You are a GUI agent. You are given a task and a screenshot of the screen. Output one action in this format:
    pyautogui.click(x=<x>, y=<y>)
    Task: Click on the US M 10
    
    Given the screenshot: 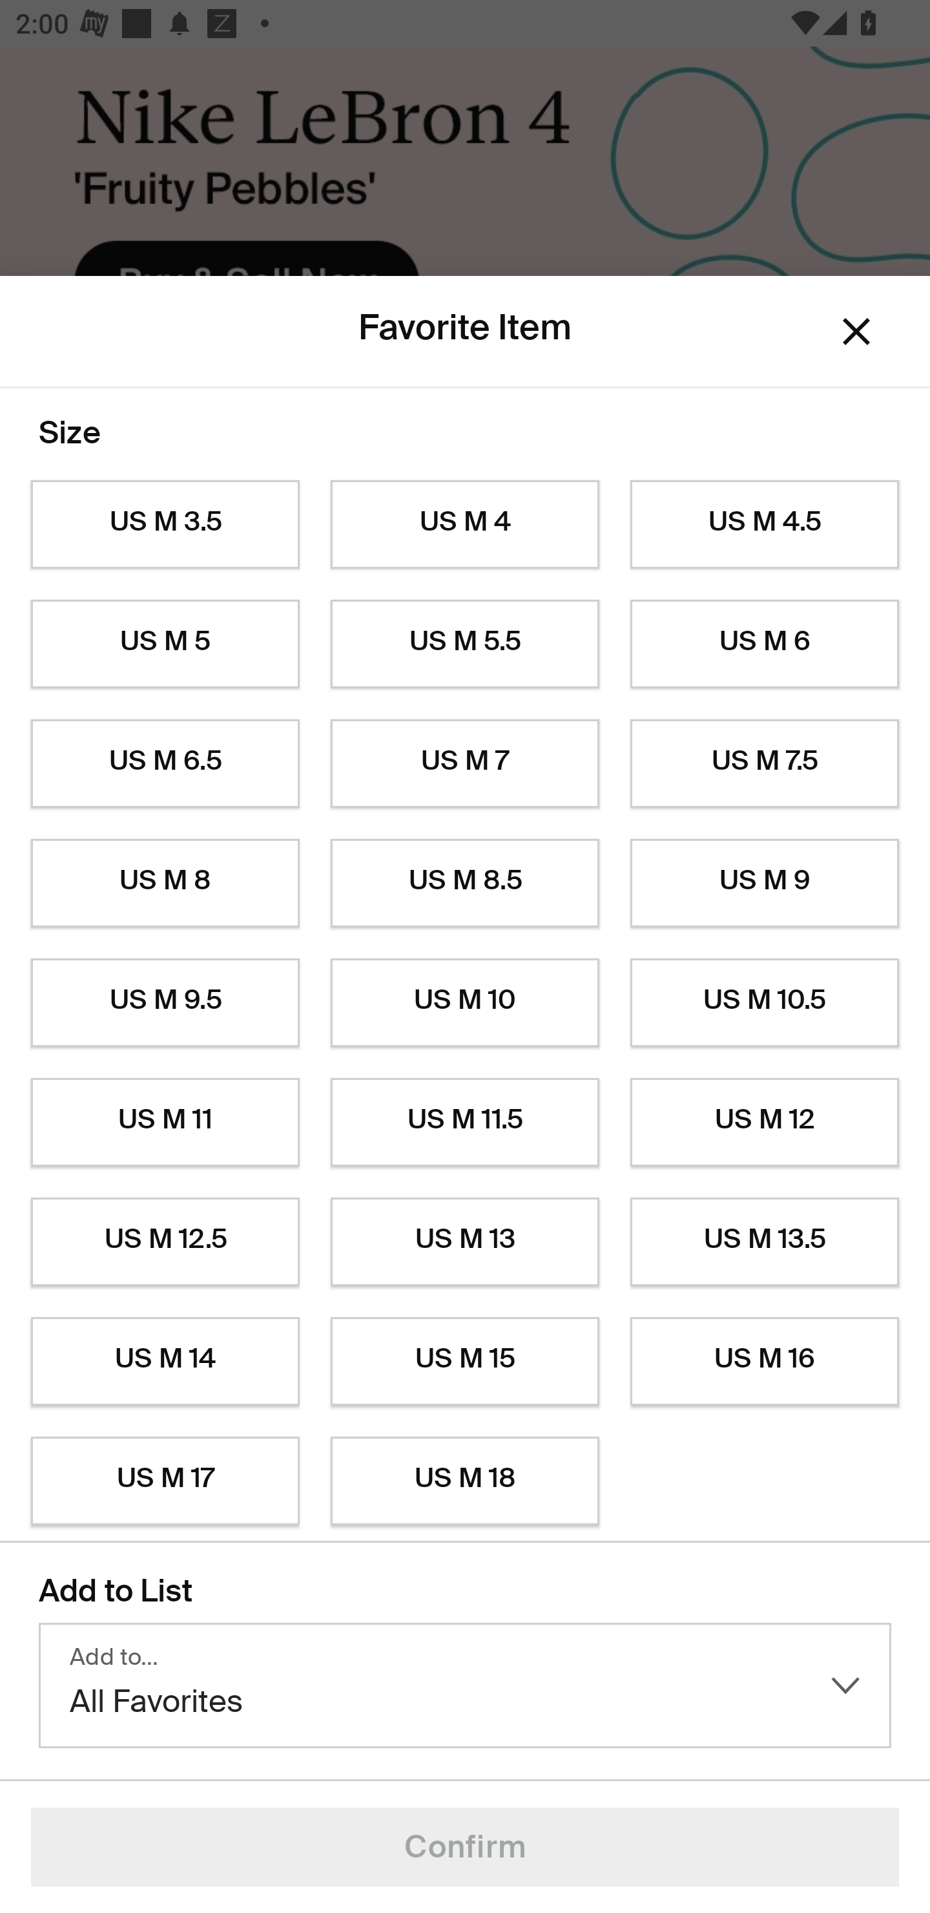 What is the action you would take?
    pyautogui.click(x=465, y=1003)
    